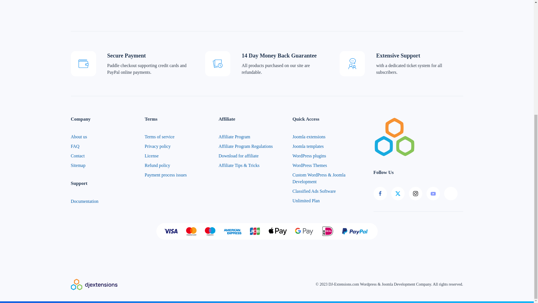 The width and height of the screenshot is (538, 303). I want to click on social link, so click(418, 194).